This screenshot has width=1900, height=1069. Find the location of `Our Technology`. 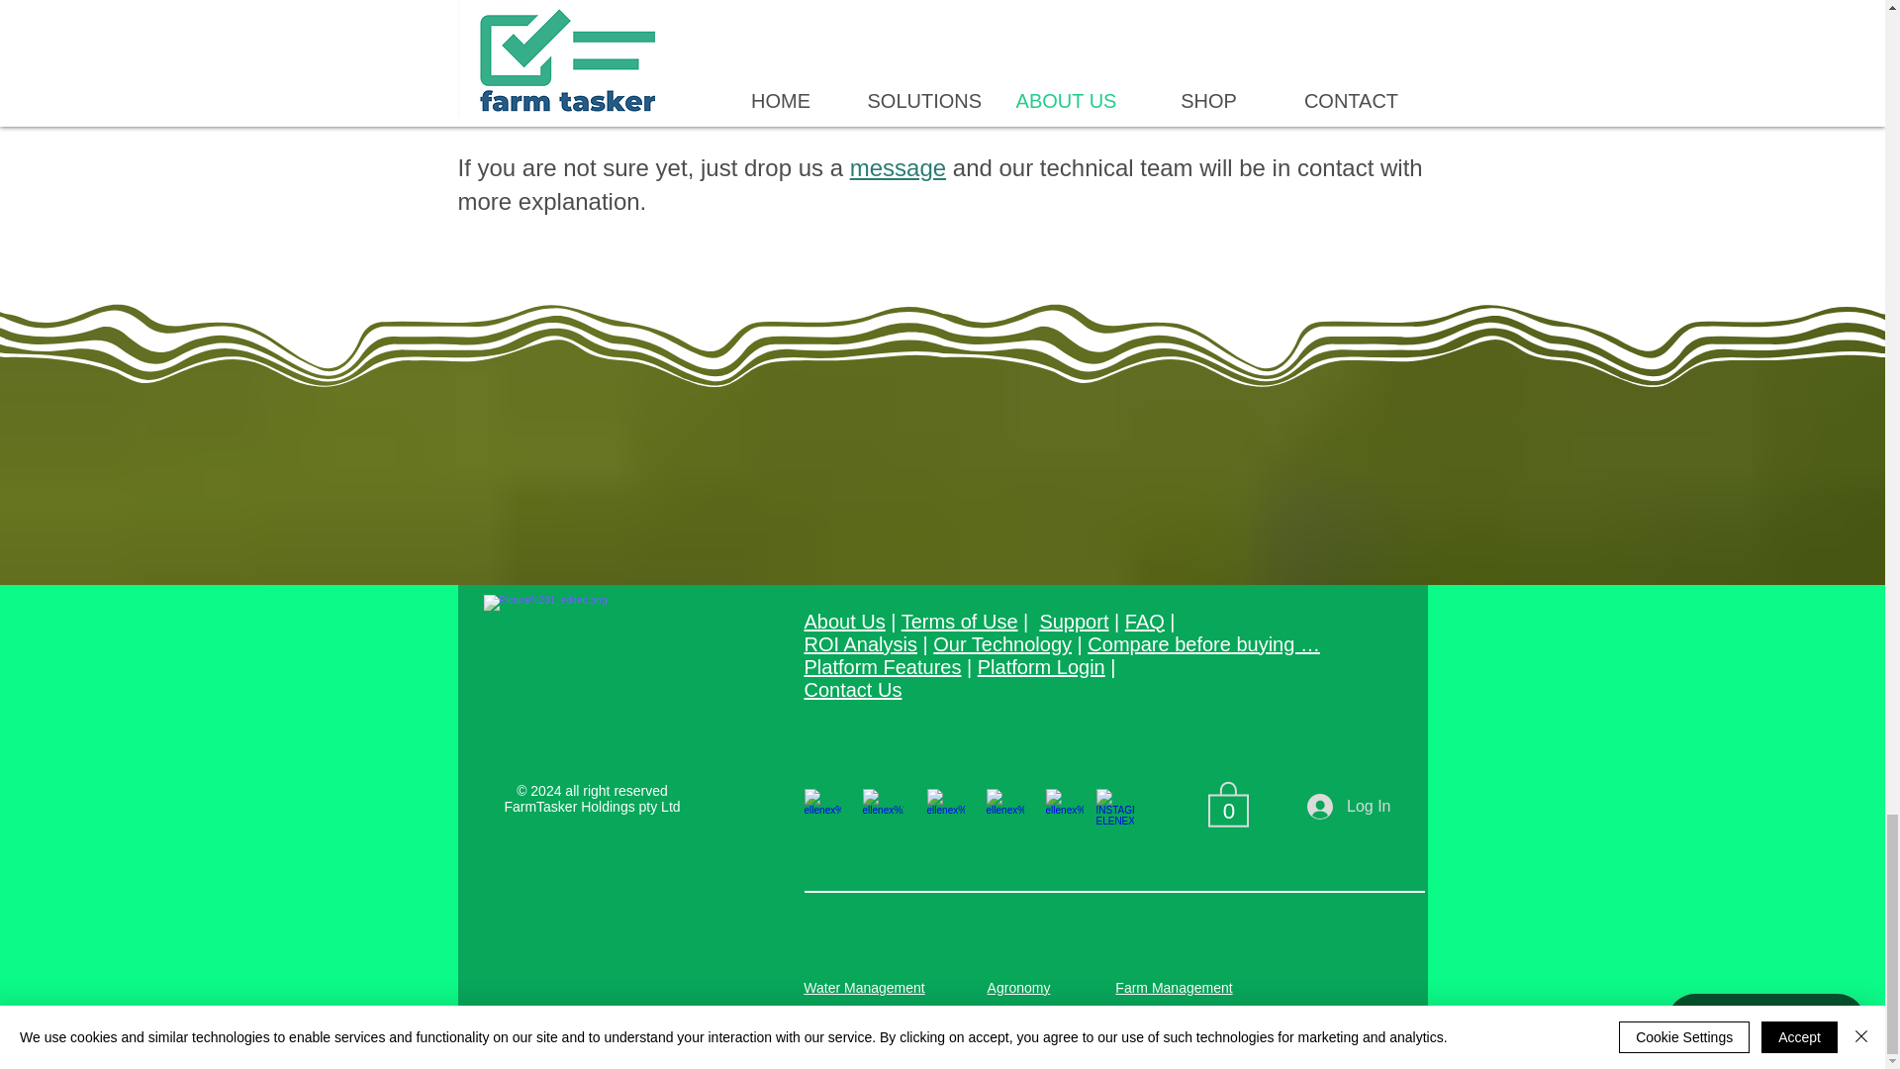

Our Technology is located at coordinates (1001, 644).